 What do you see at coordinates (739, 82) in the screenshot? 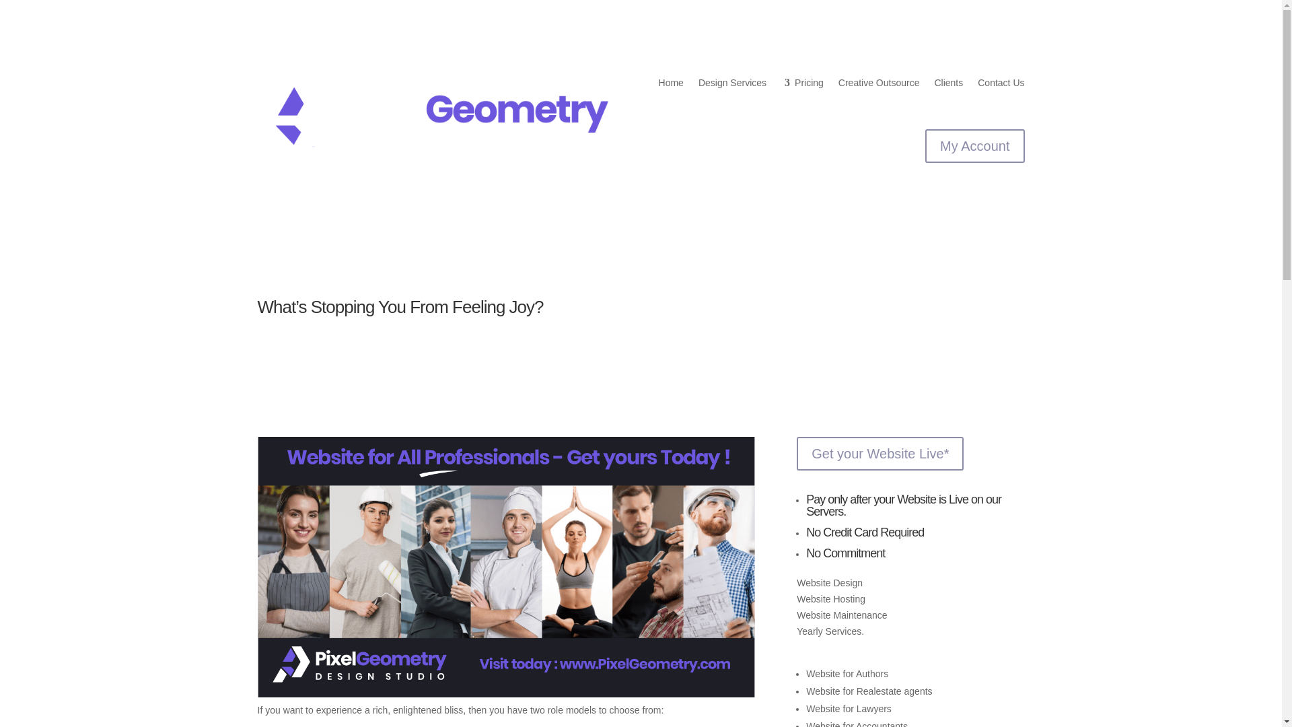
I see `Design Services` at bounding box center [739, 82].